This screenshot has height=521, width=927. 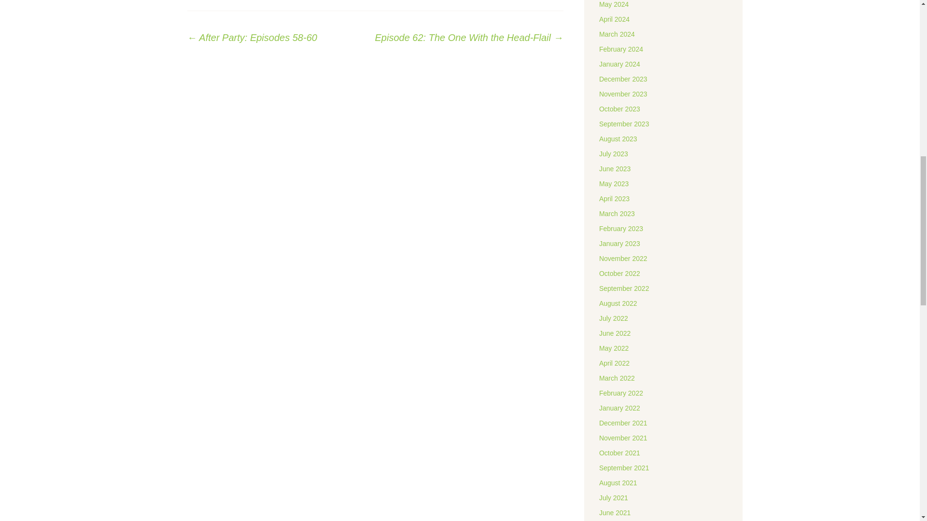 What do you see at coordinates (613, 154) in the screenshot?
I see `July 2023` at bounding box center [613, 154].